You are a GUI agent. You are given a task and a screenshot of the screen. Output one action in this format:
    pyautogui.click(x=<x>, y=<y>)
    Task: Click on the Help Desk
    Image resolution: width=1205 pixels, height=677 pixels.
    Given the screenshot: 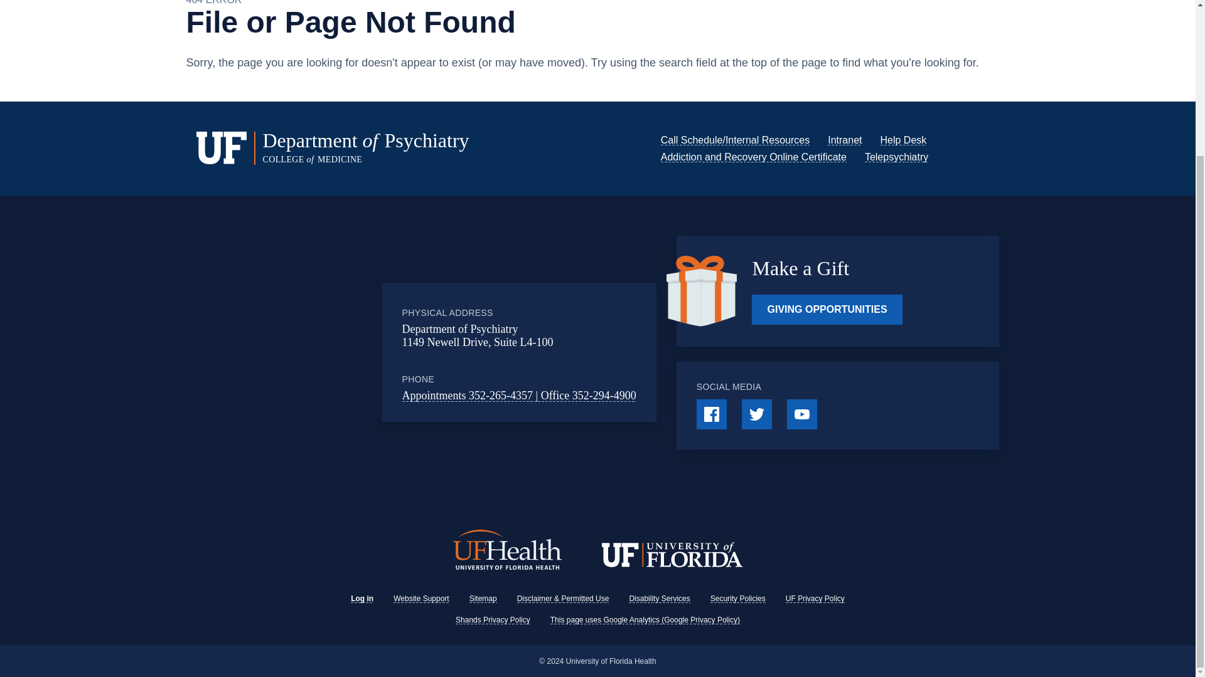 What is the action you would take?
    pyautogui.click(x=902, y=140)
    